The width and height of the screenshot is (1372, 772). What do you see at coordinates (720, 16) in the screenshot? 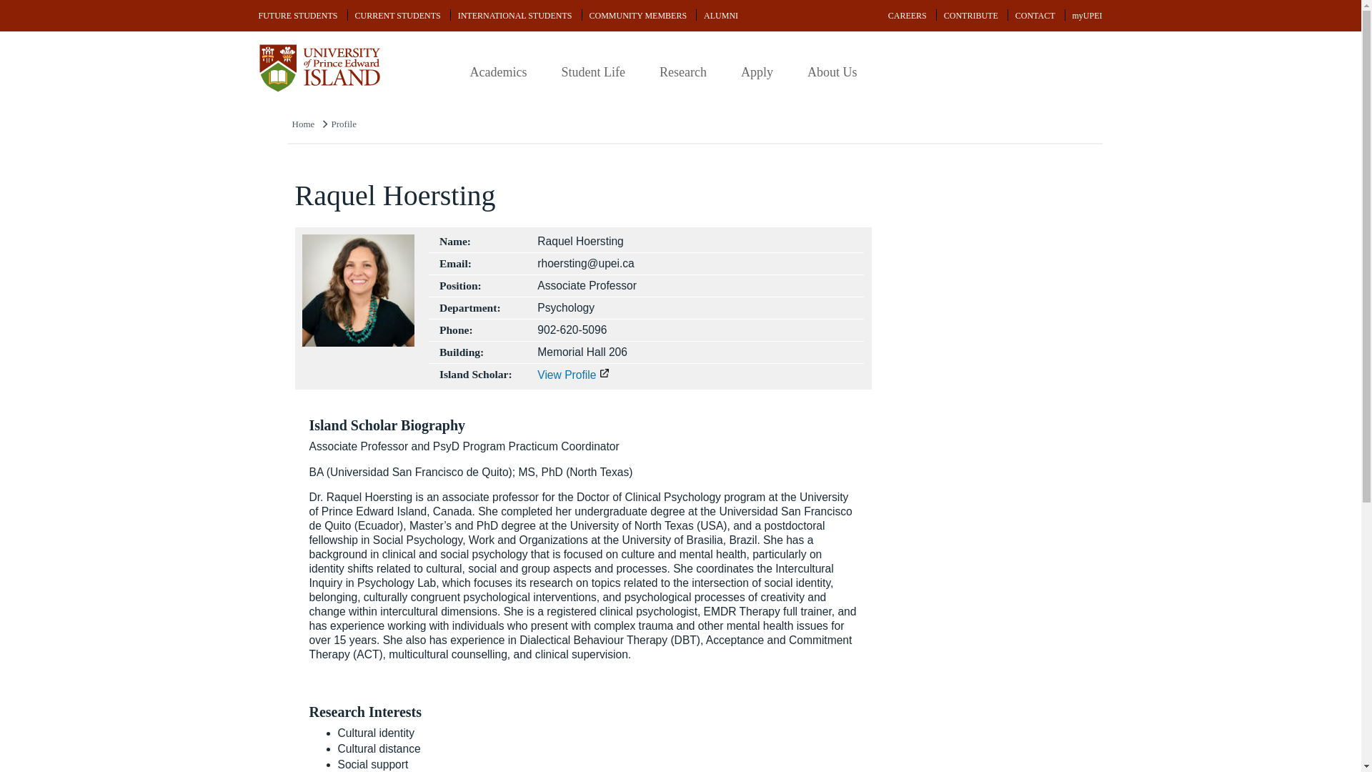
I see `ALUMNI` at bounding box center [720, 16].